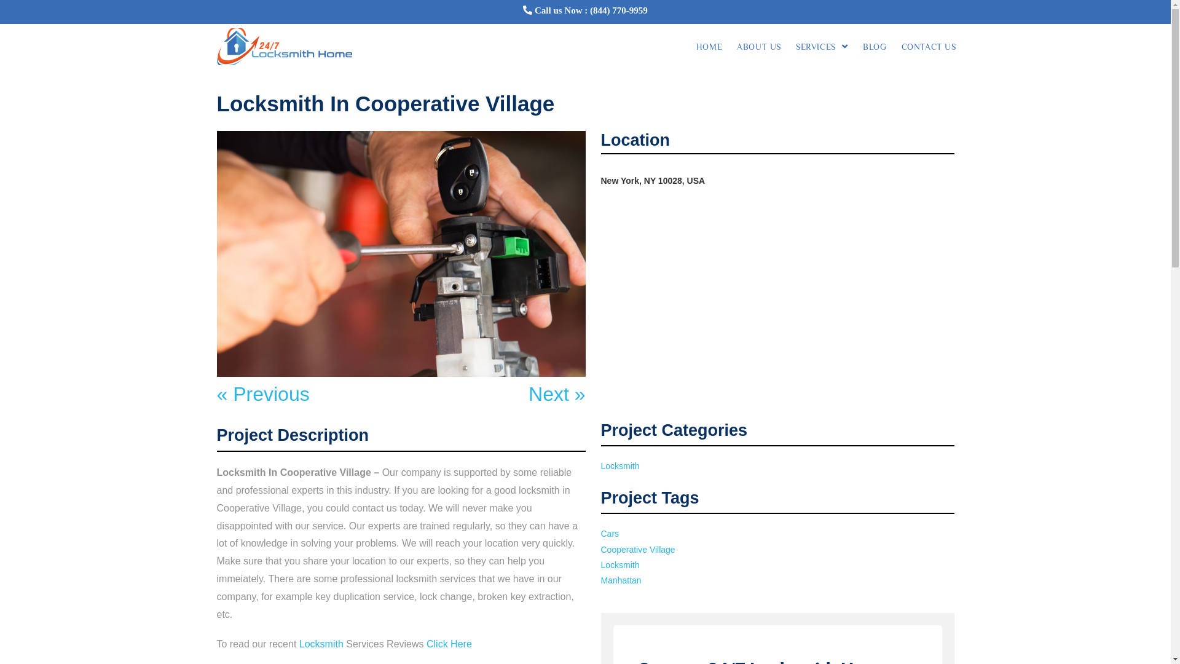  I want to click on BLOG, so click(875, 47).